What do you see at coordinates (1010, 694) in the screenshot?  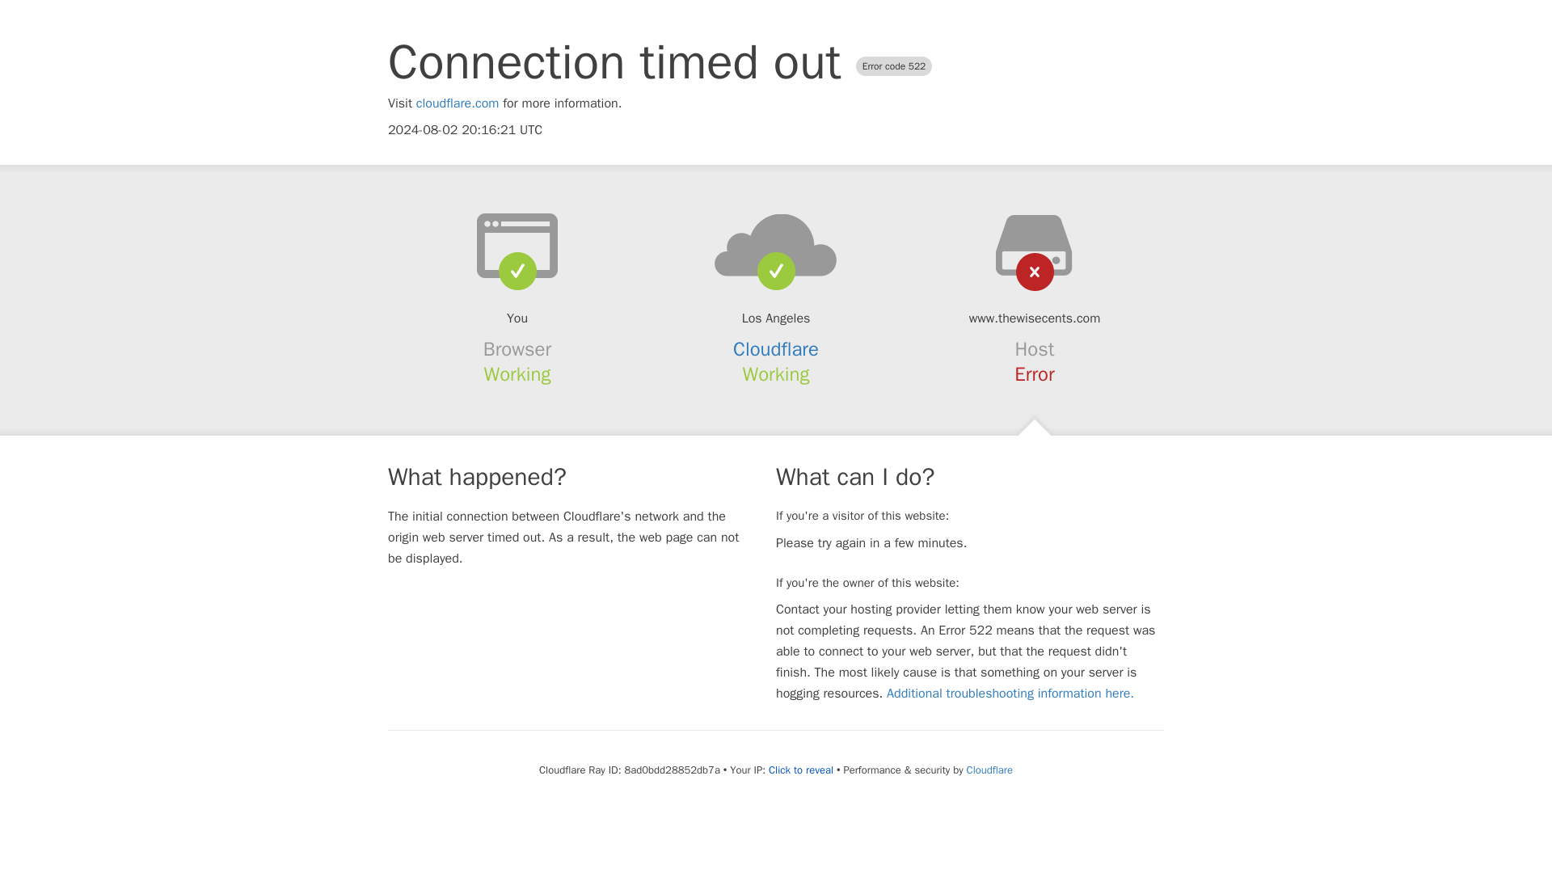 I see `Additional troubleshooting information here.` at bounding box center [1010, 694].